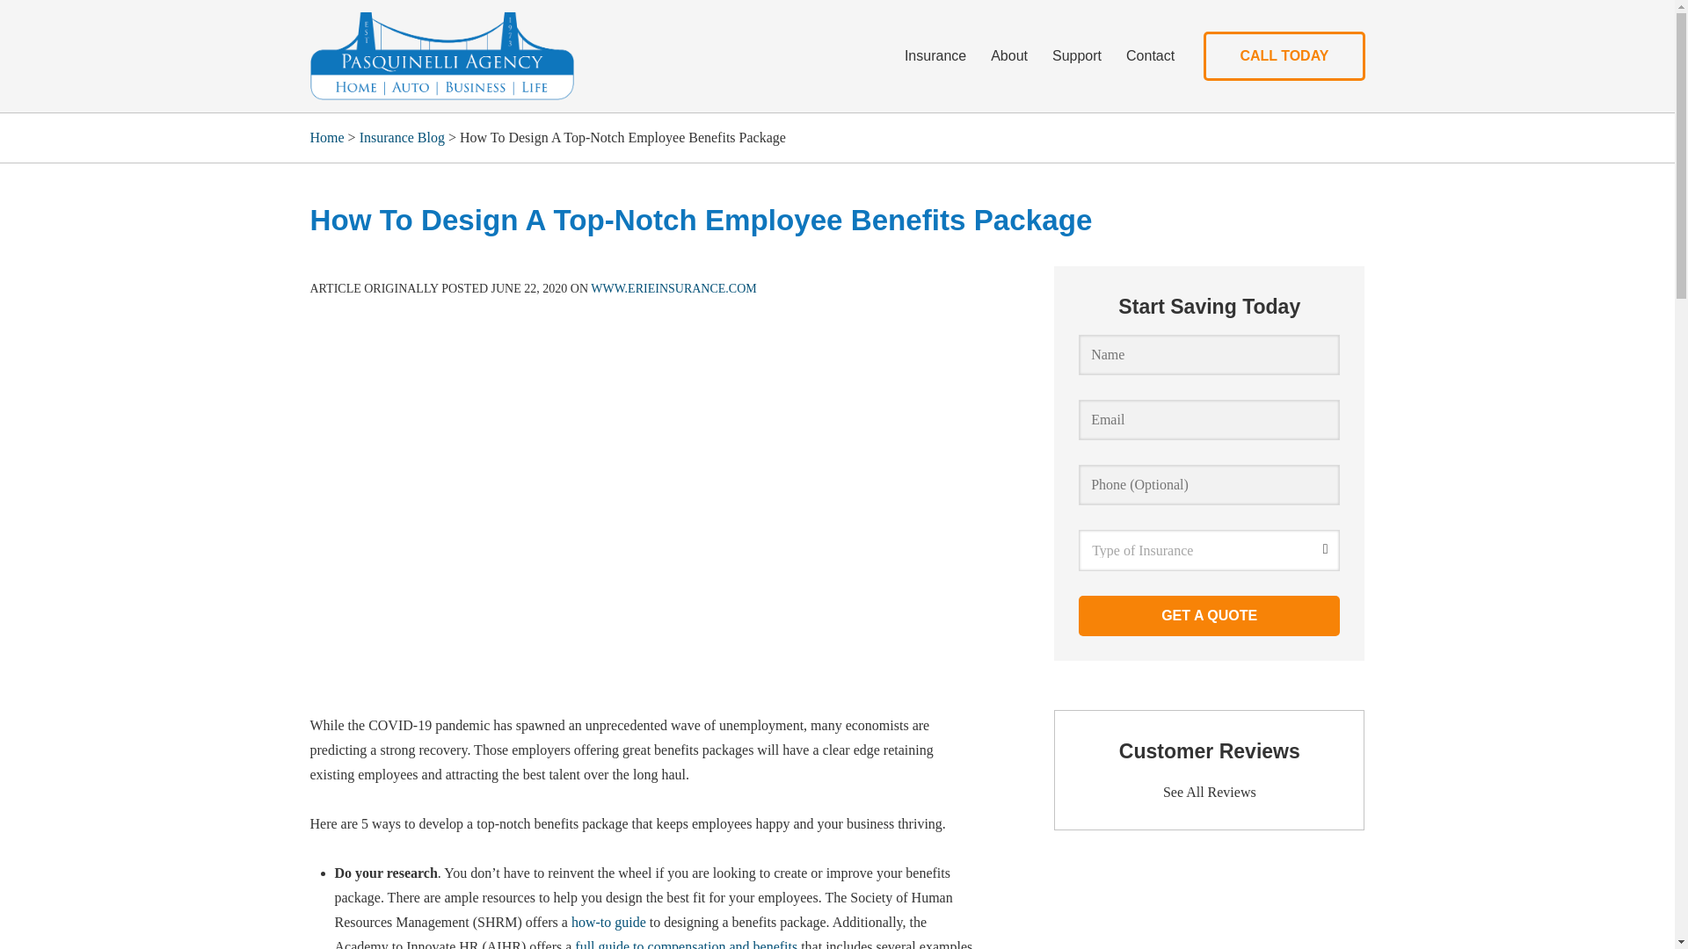 The height and width of the screenshot is (949, 1688). I want to click on Support, so click(1076, 55).